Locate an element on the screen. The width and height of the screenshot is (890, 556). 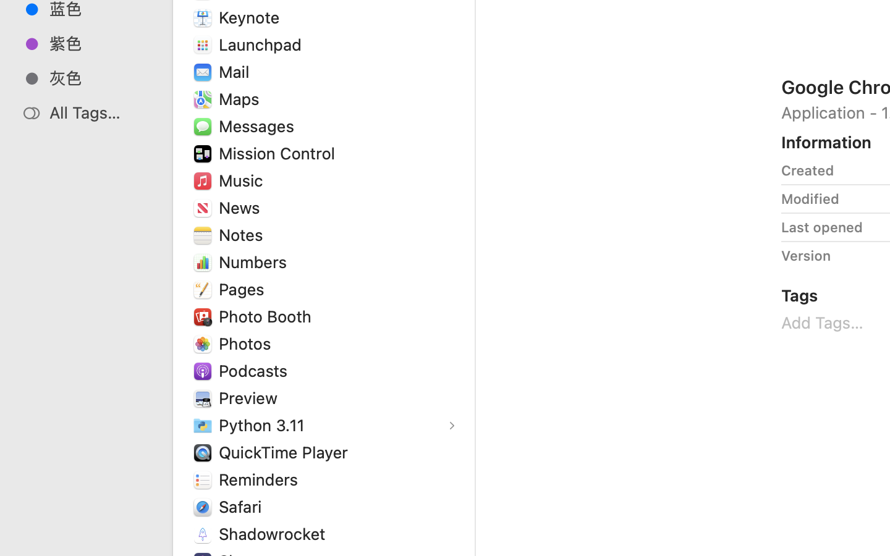
Notes is located at coordinates (244, 235).